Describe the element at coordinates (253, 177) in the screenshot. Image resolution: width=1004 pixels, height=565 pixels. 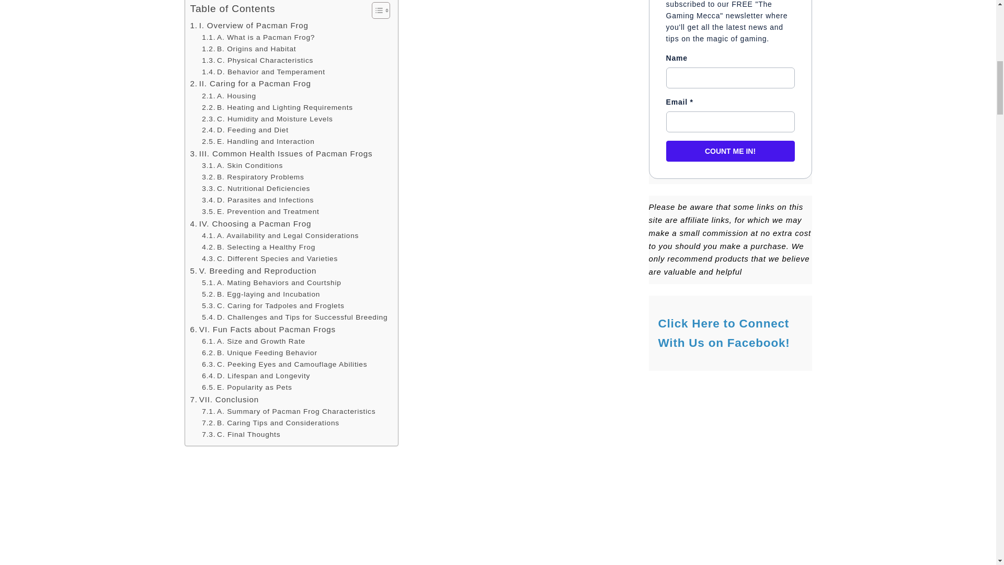
I see `B. Respiratory Problems` at that location.